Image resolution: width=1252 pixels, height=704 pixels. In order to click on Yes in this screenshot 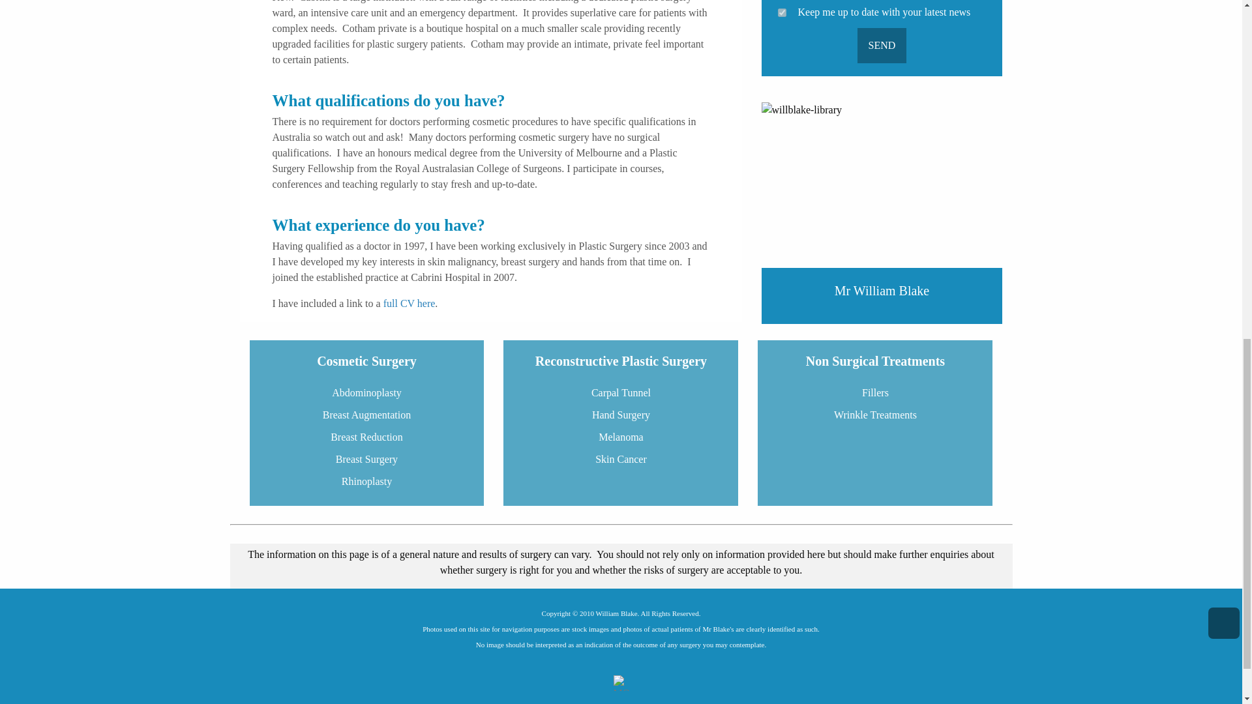, I will do `click(781, 12)`.